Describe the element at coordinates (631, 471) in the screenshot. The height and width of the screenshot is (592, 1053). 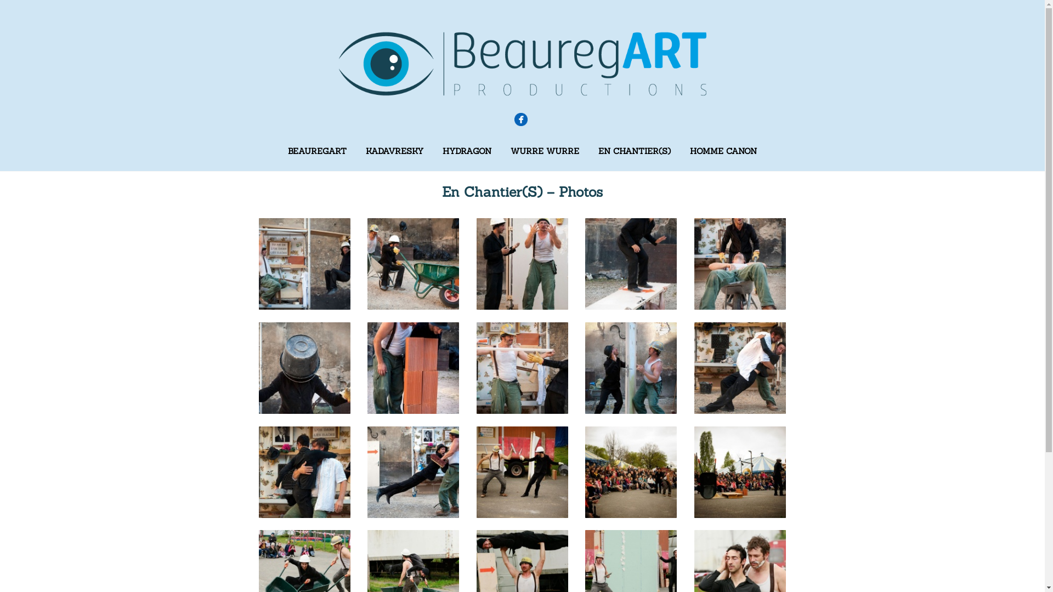
I see `photo_en_chantiers_014` at that location.